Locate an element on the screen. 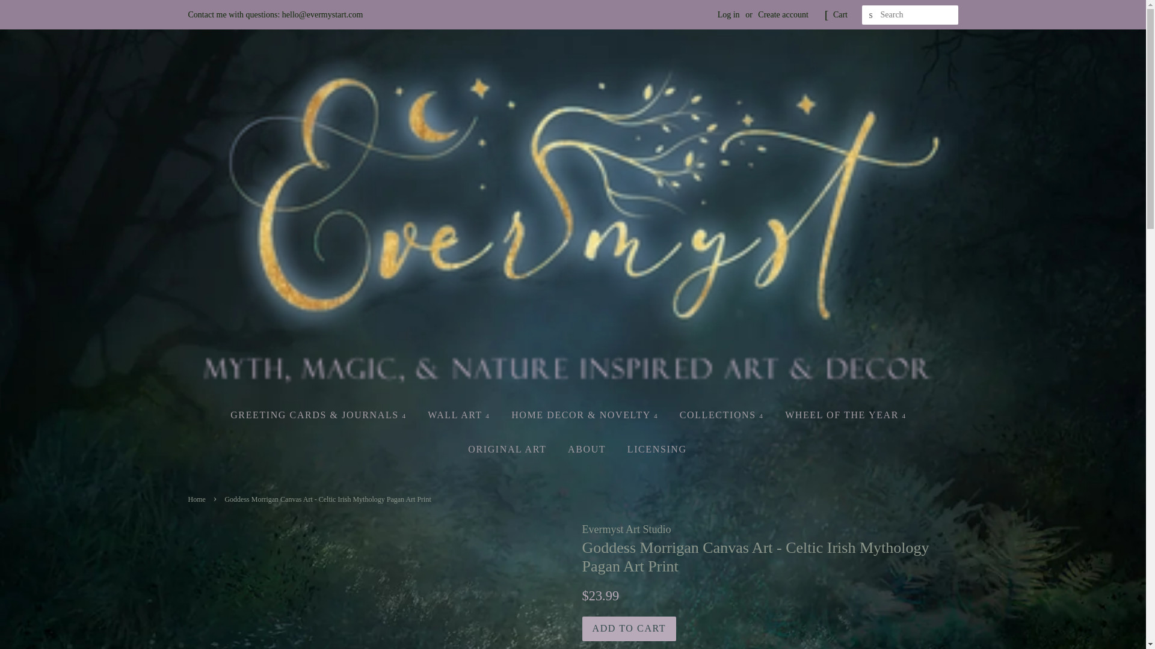  Cart is located at coordinates (840, 14).